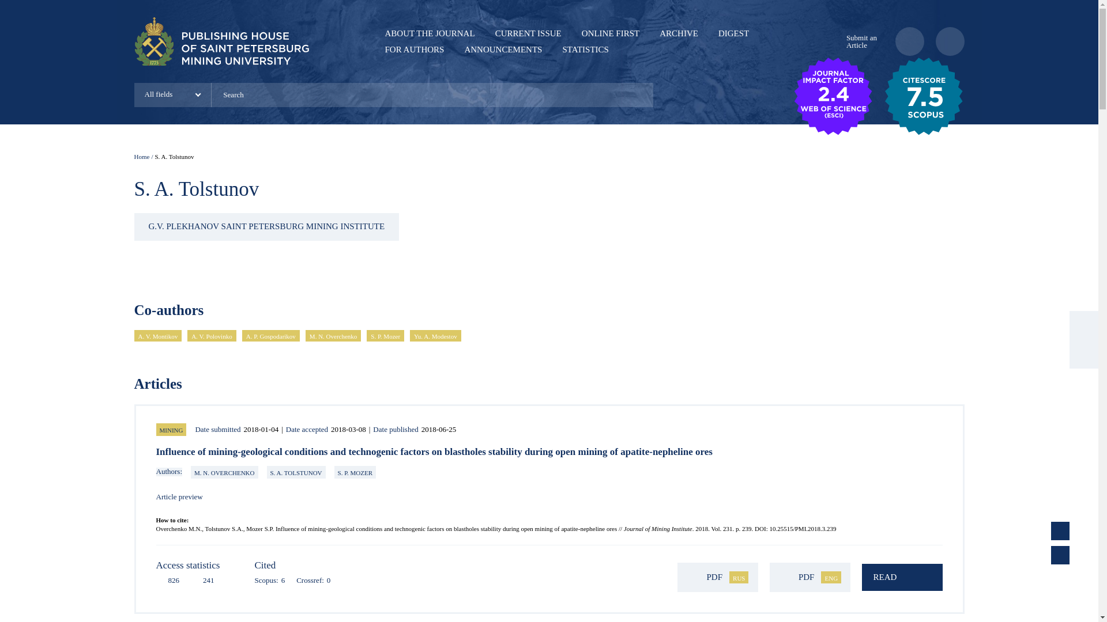 This screenshot has height=622, width=1107. What do you see at coordinates (142, 157) in the screenshot?
I see `Home` at bounding box center [142, 157].